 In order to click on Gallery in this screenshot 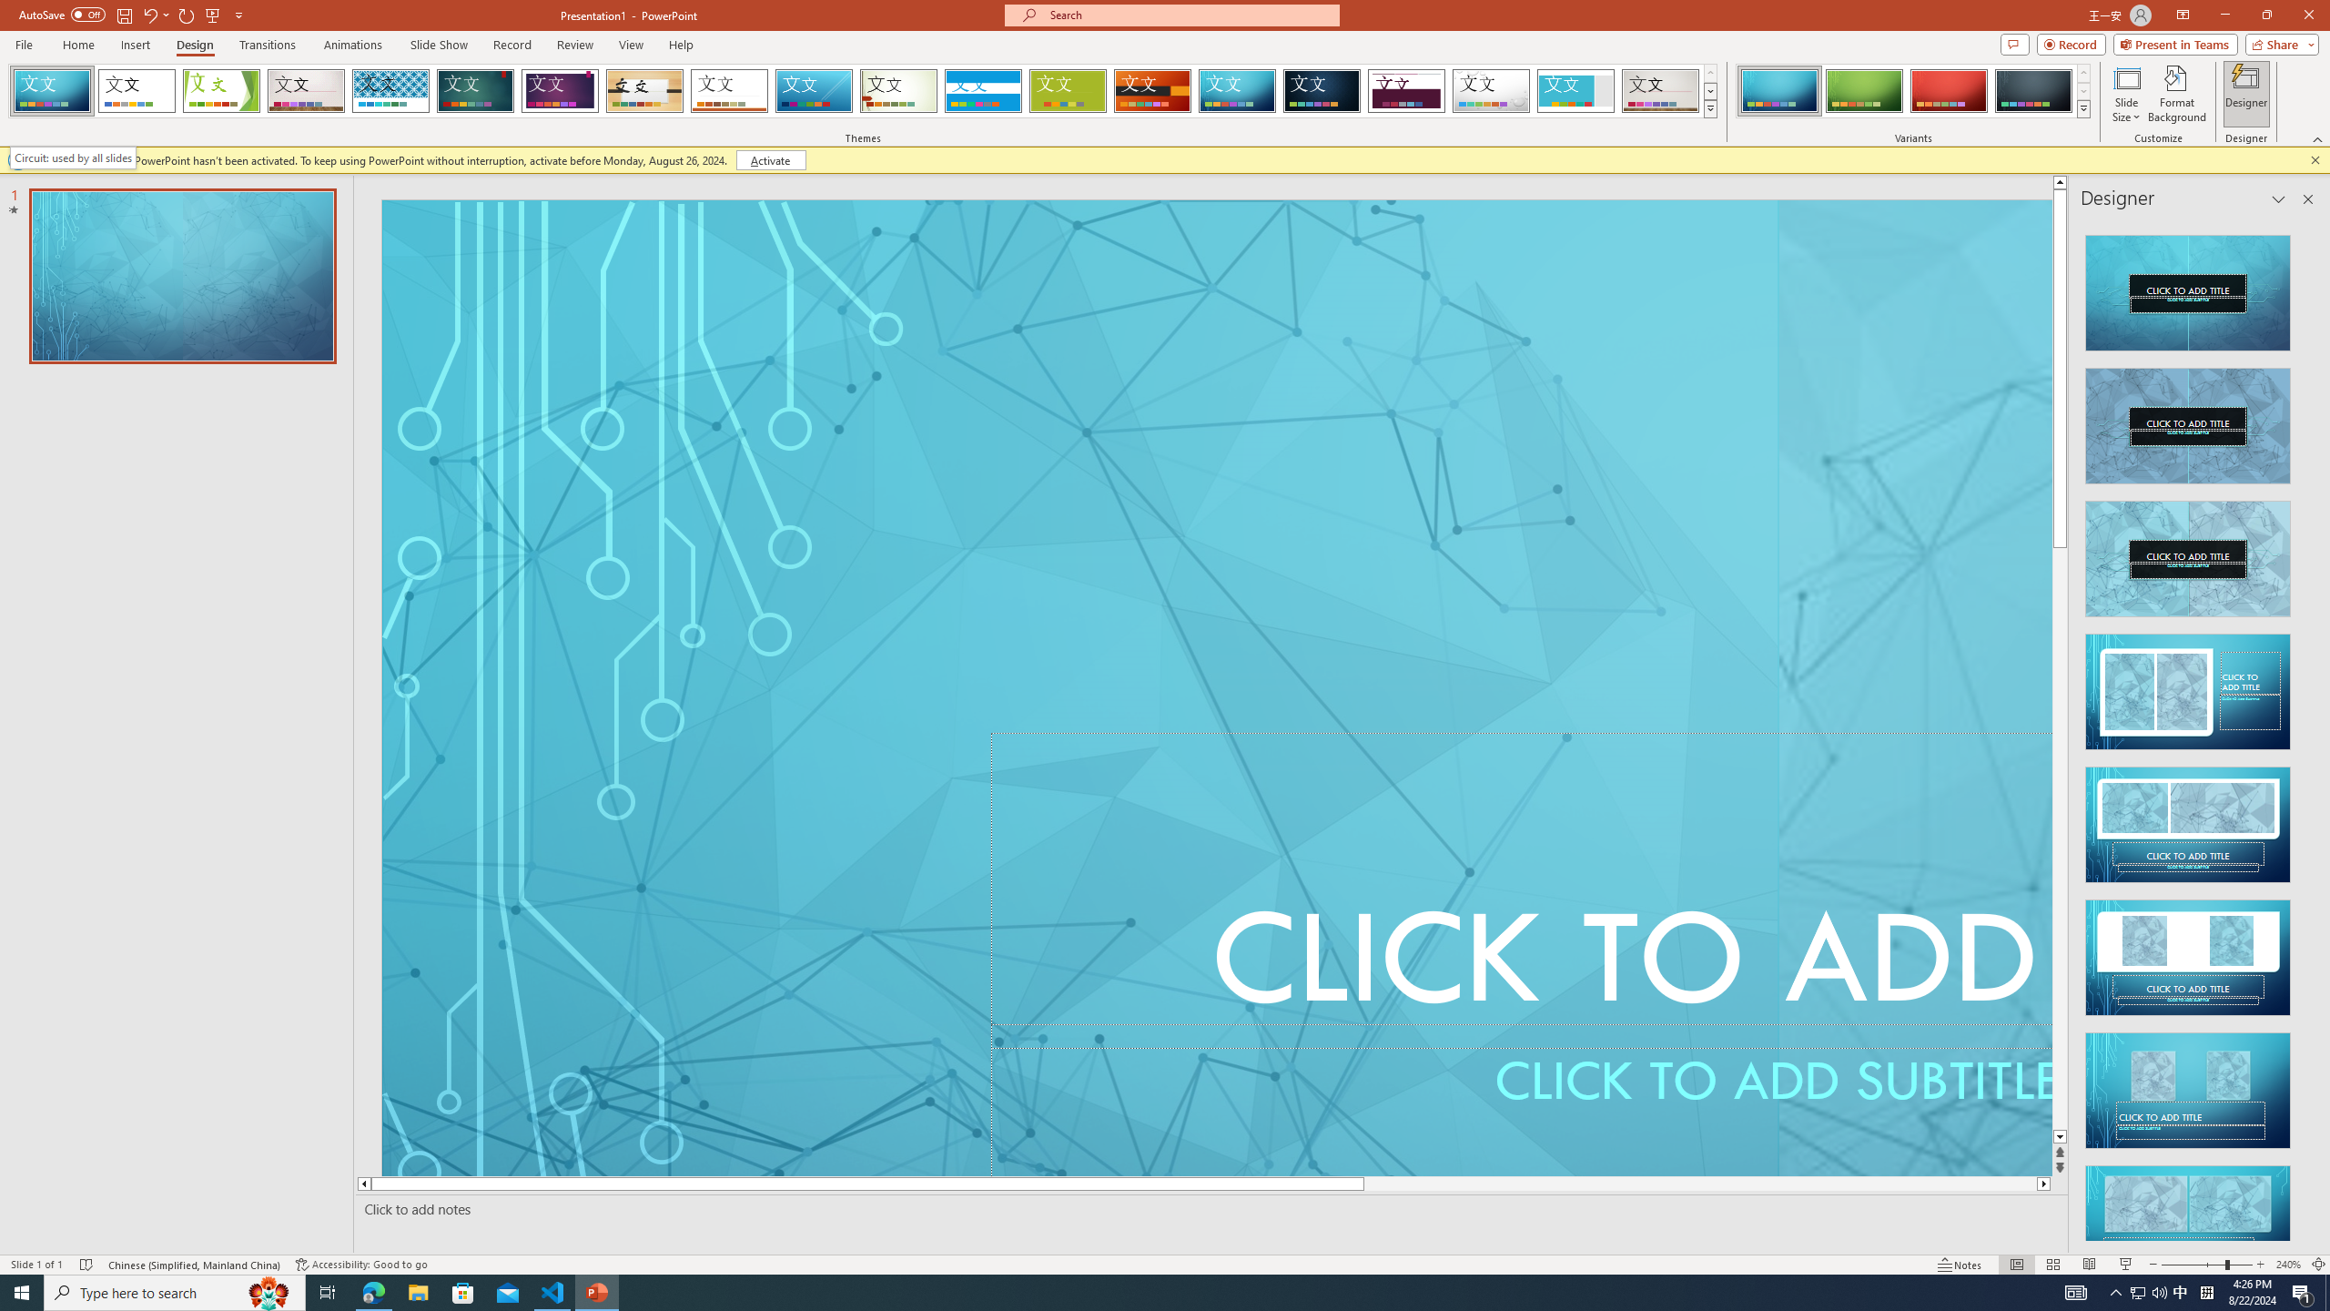, I will do `click(1661, 91)`.